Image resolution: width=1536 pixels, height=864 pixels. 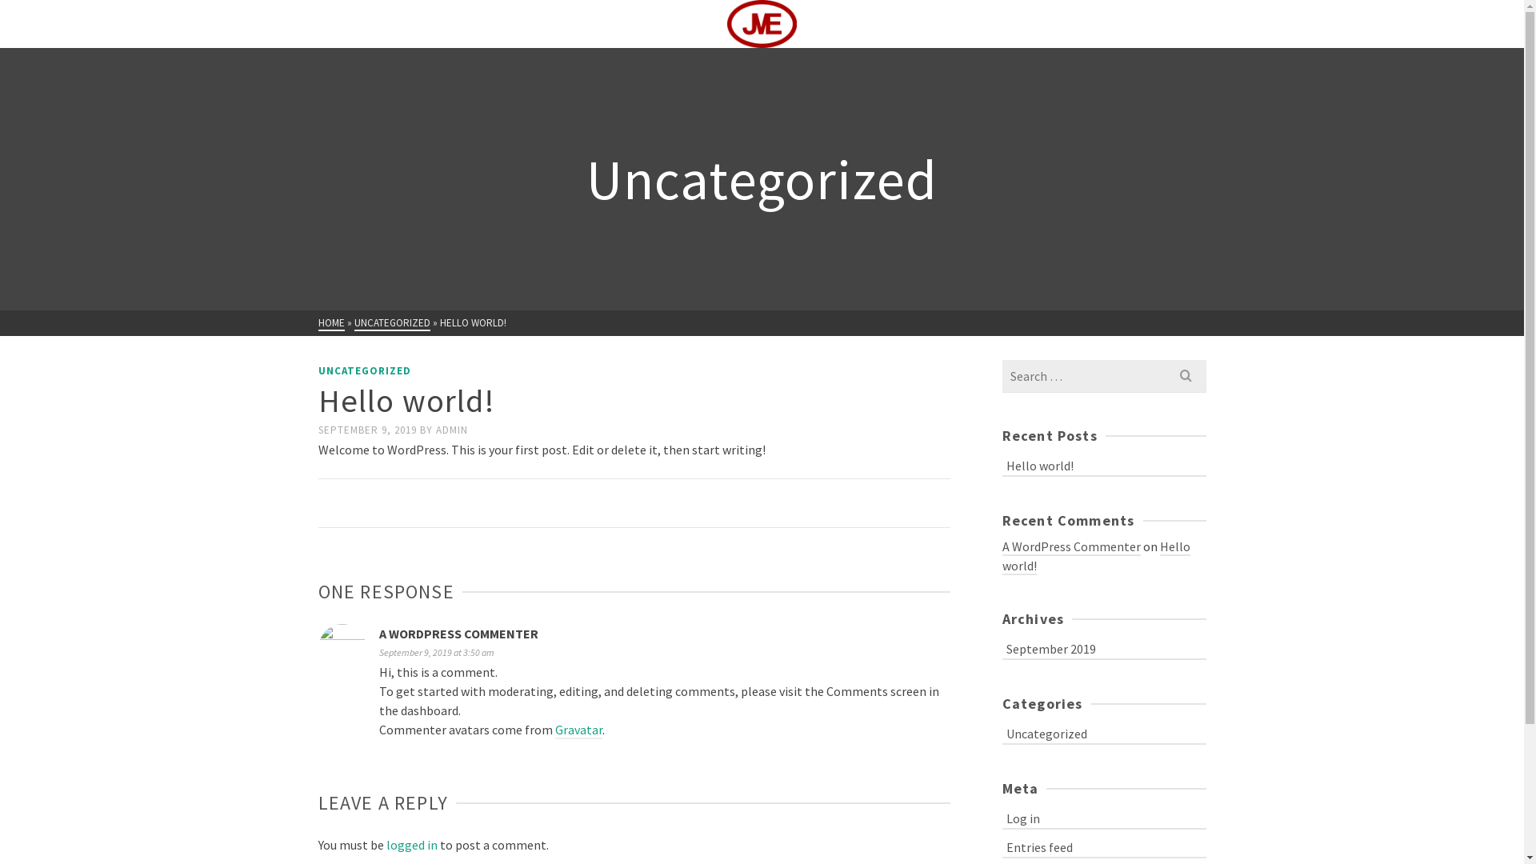 What do you see at coordinates (1104, 818) in the screenshot?
I see `Log in` at bounding box center [1104, 818].